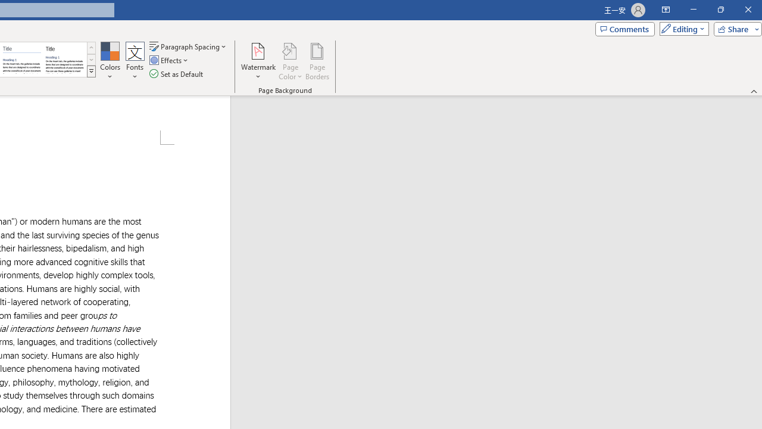 This screenshot has height=429, width=762. What do you see at coordinates (21, 60) in the screenshot?
I see `Word 2010` at bounding box center [21, 60].